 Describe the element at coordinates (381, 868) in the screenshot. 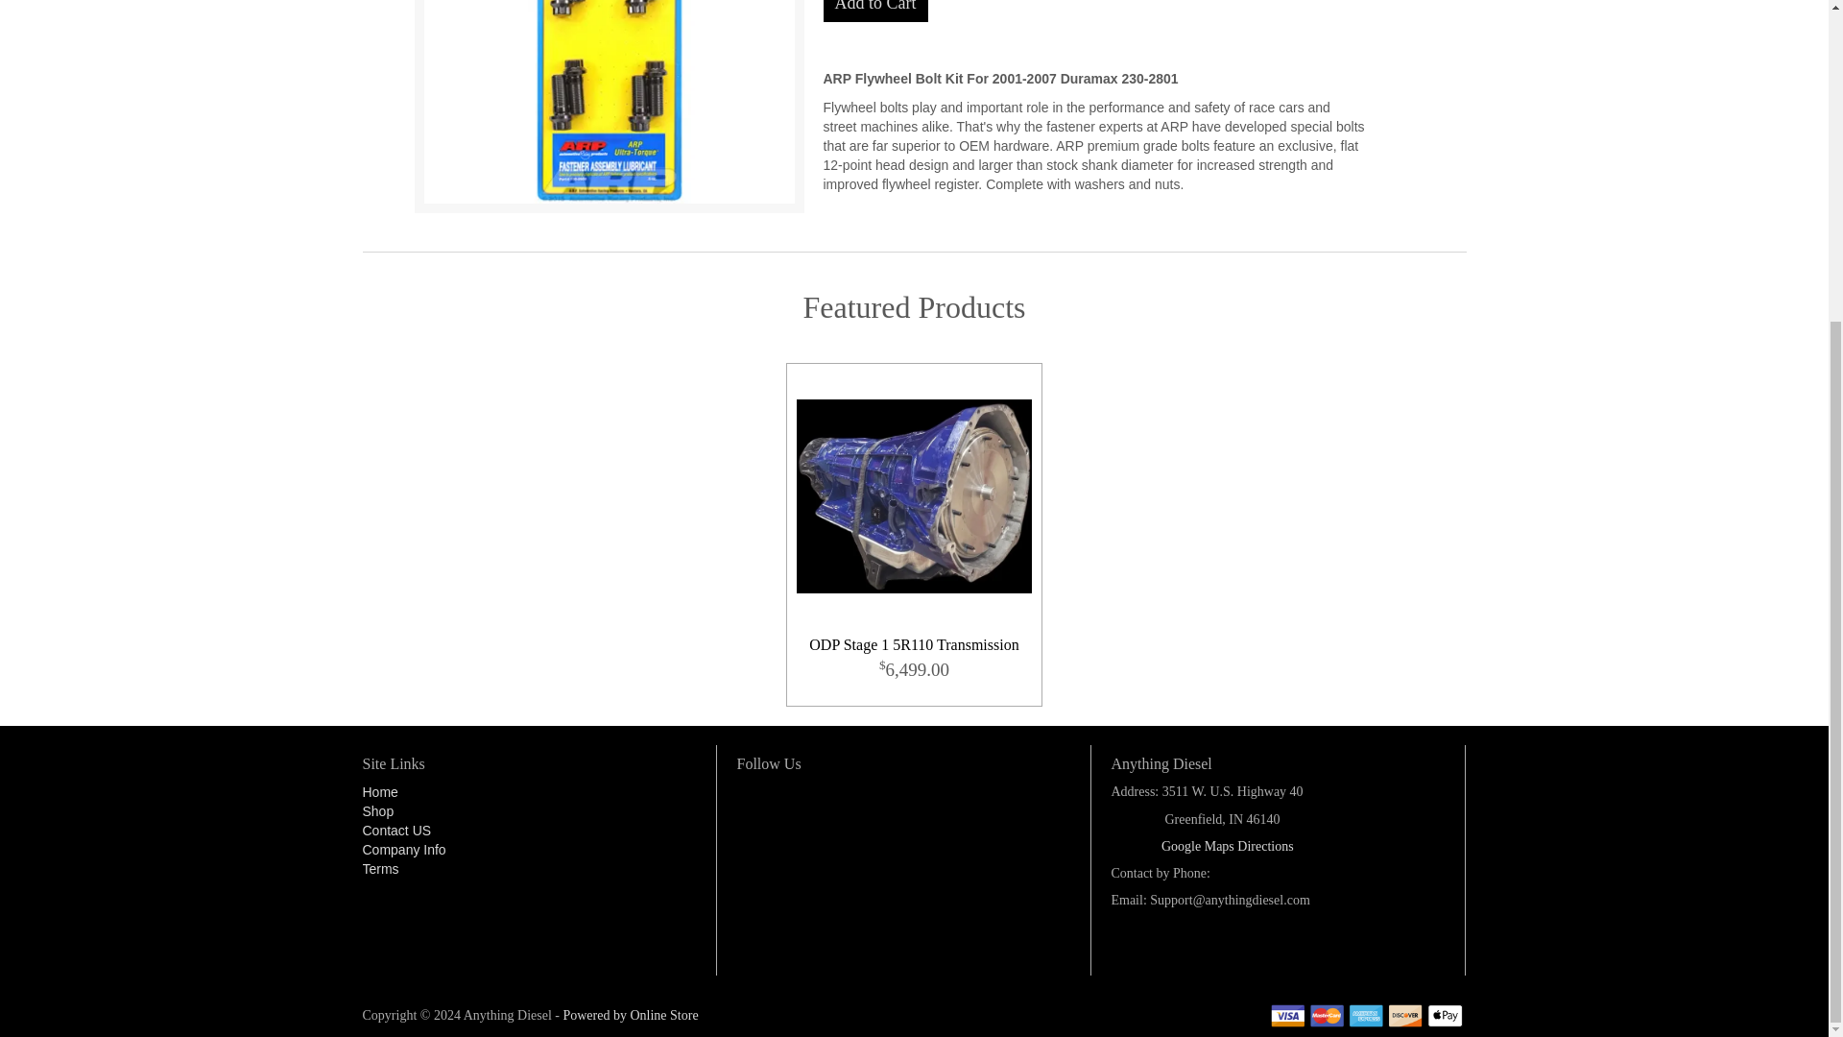

I see `Terms` at that location.